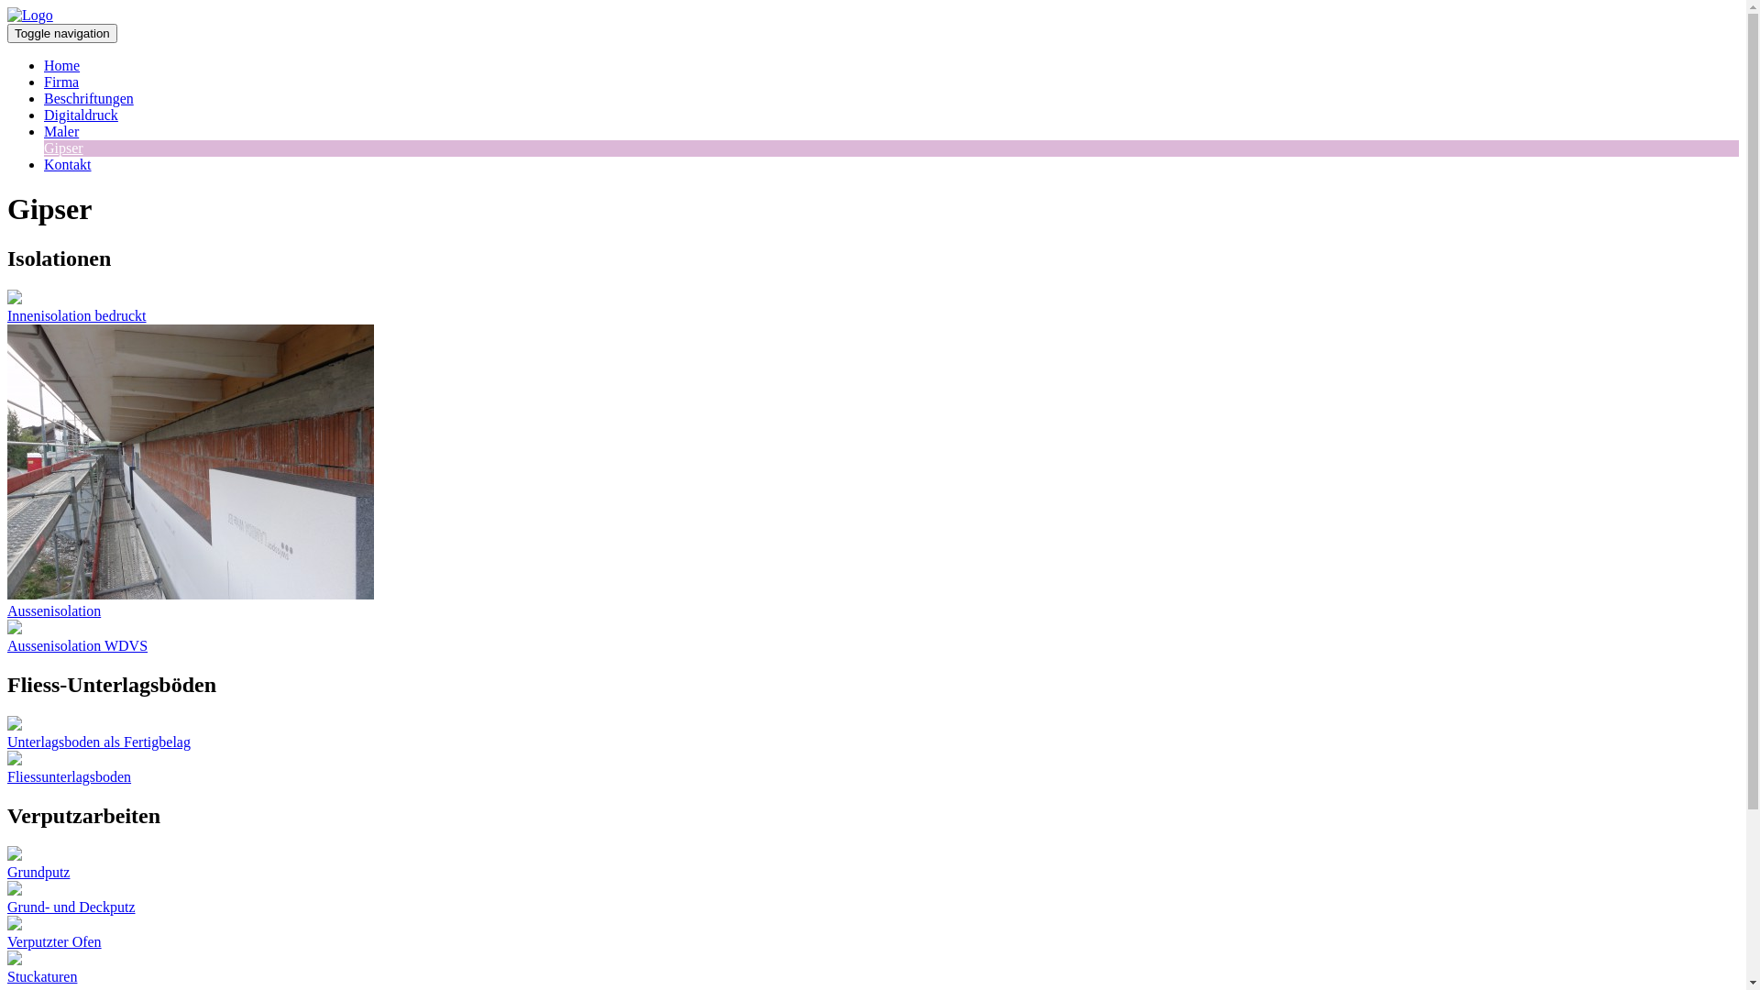  I want to click on Home, so click(62, 66).